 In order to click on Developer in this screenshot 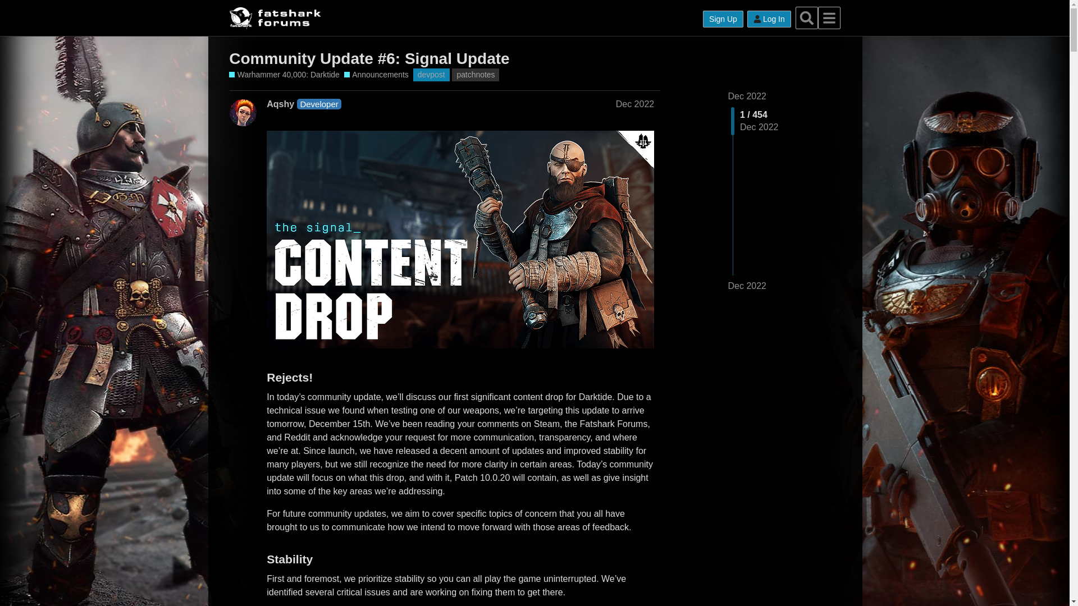, I will do `click(319, 104)`.